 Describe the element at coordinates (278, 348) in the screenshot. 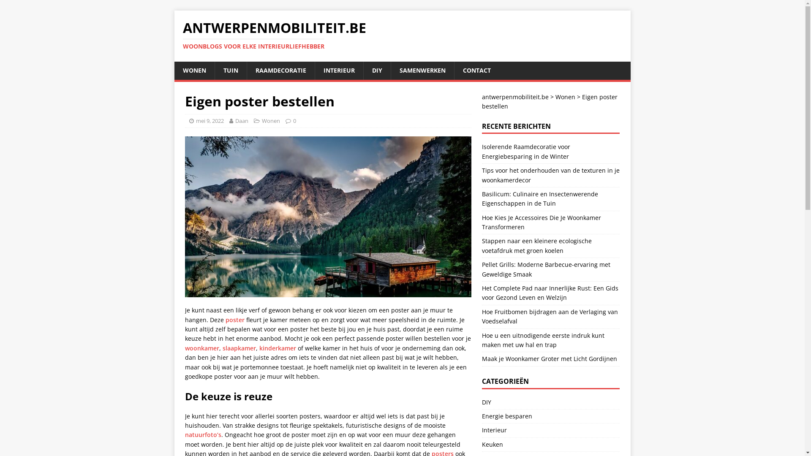

I see `kinderkamer` at that location.